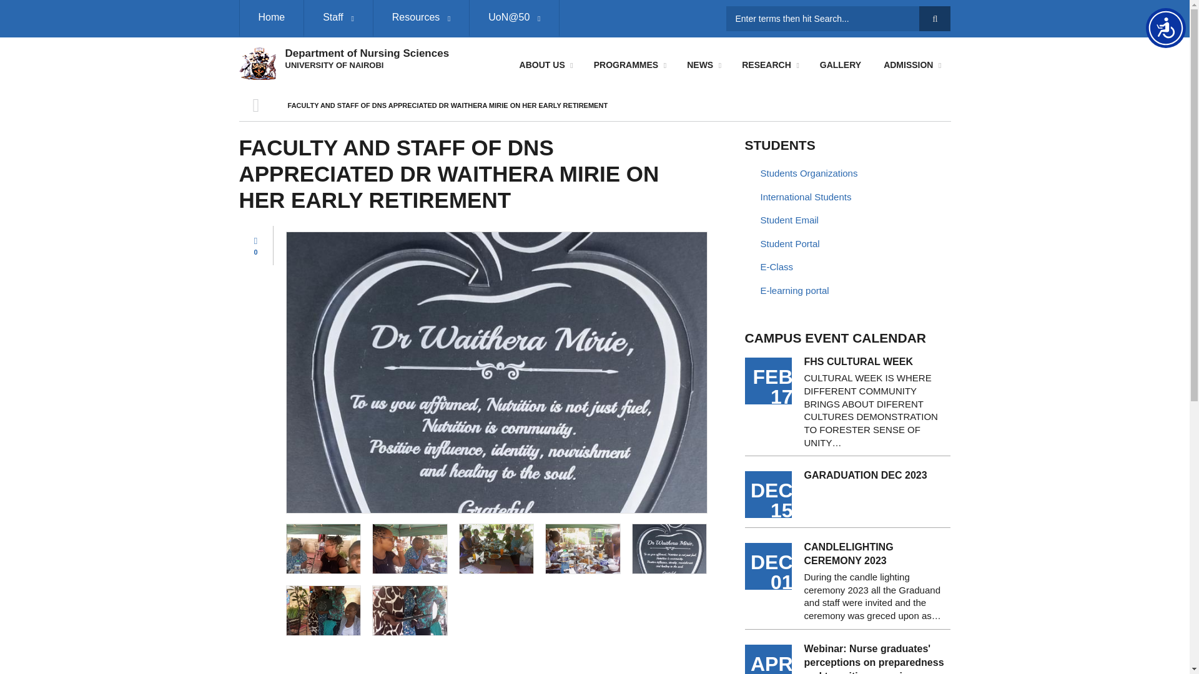  I want to click on DNS Staff share Lunch with Dr Mirie, so click(410, 549).